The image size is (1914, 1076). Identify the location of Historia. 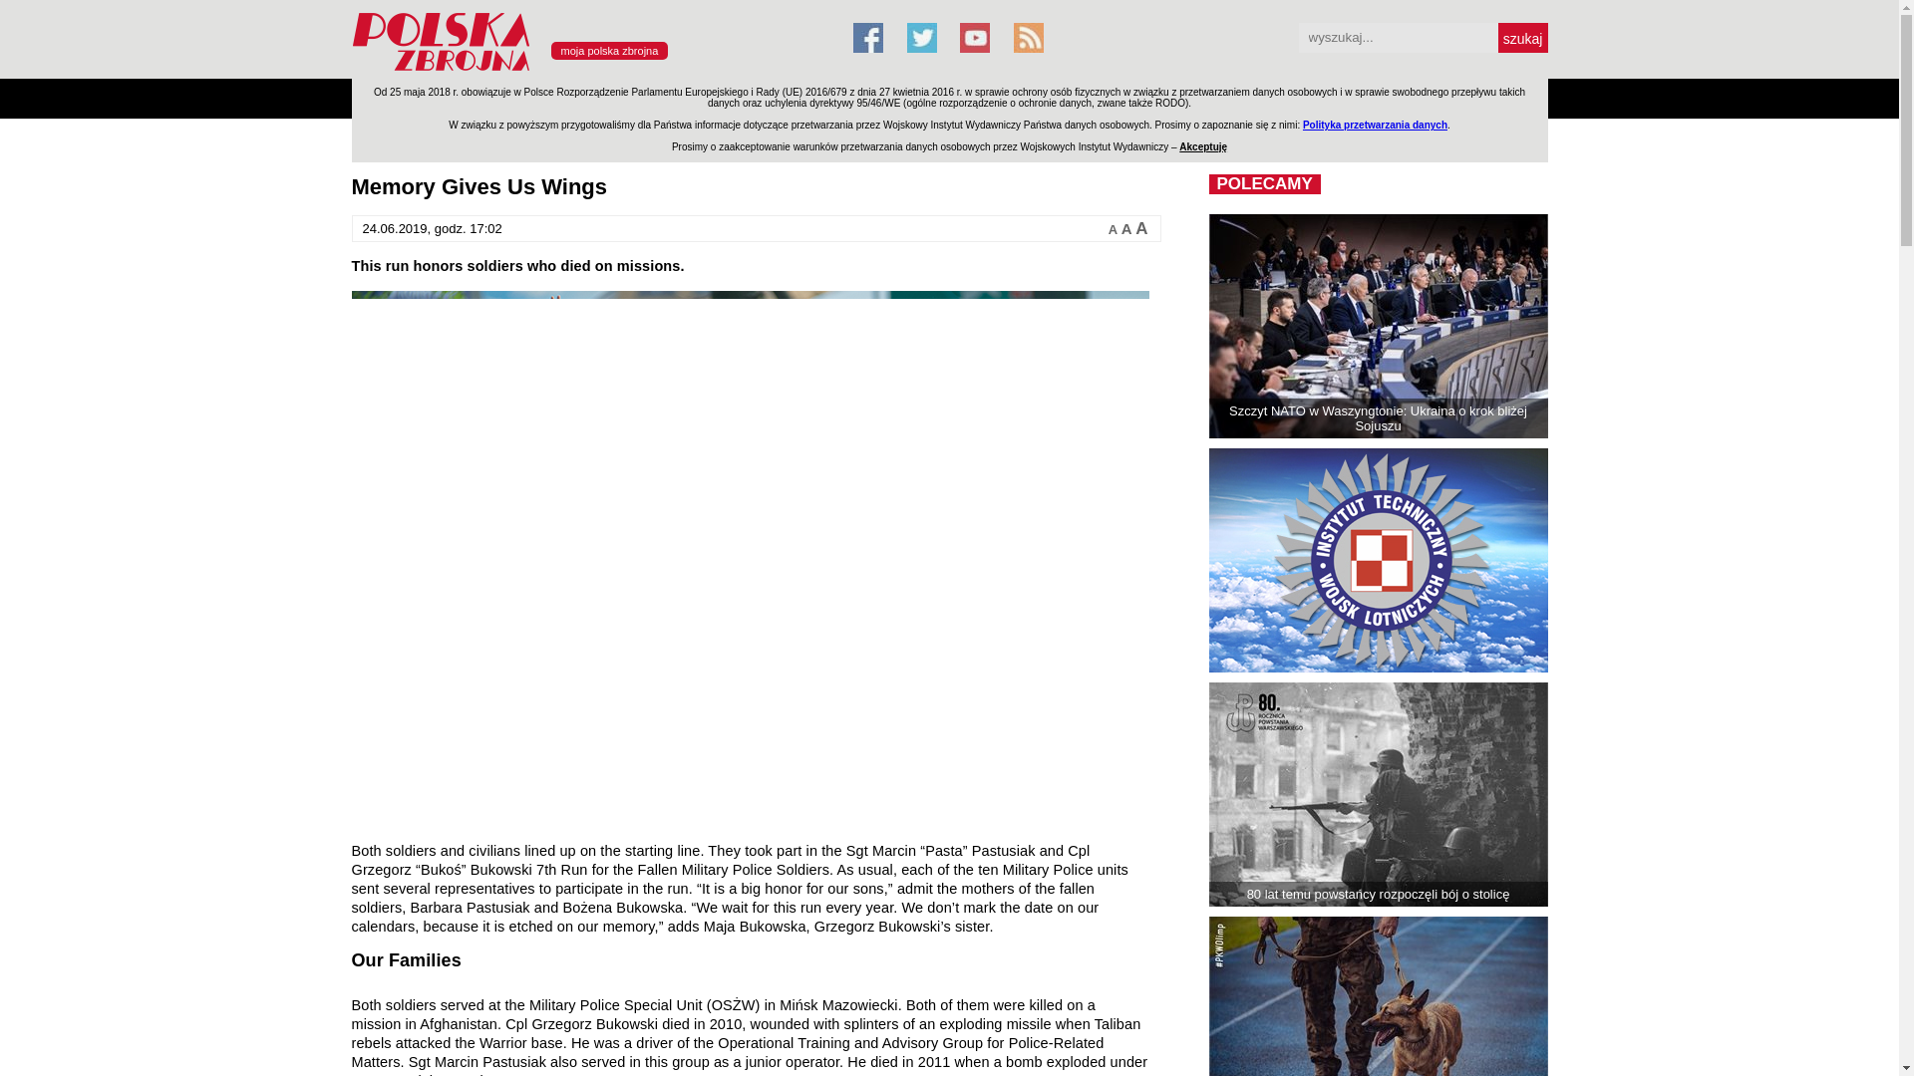
(961, 98).